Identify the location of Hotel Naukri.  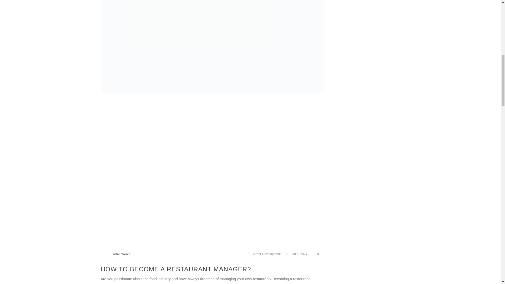
(121, 254).